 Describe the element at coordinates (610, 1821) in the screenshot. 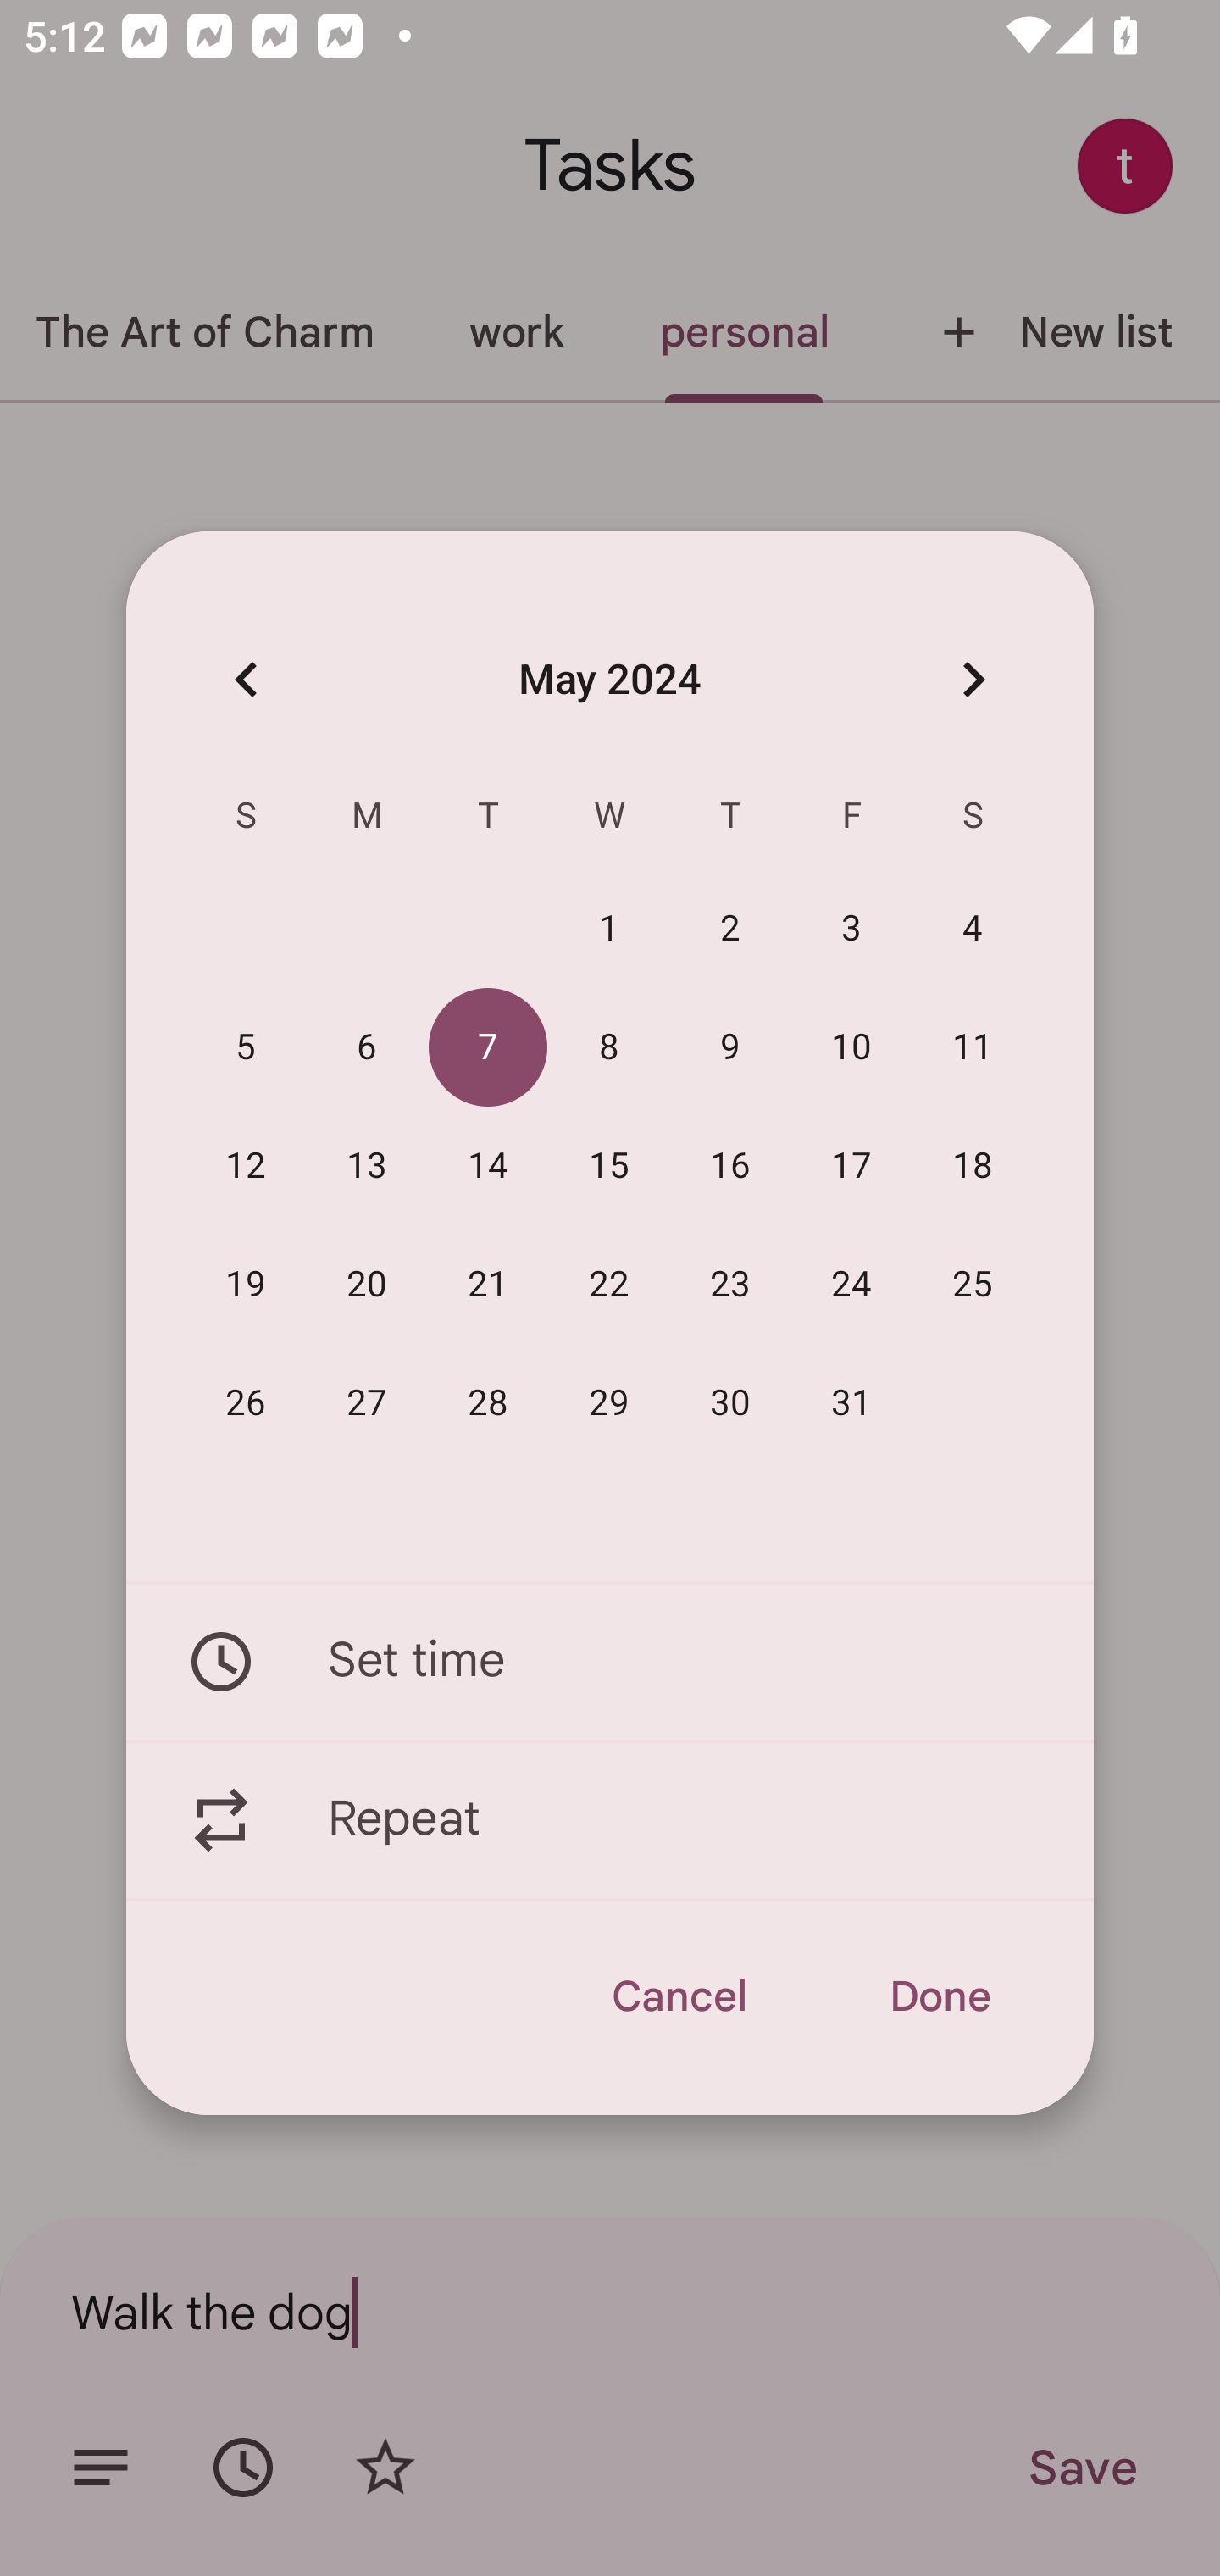

I see `Repeat` at that location.